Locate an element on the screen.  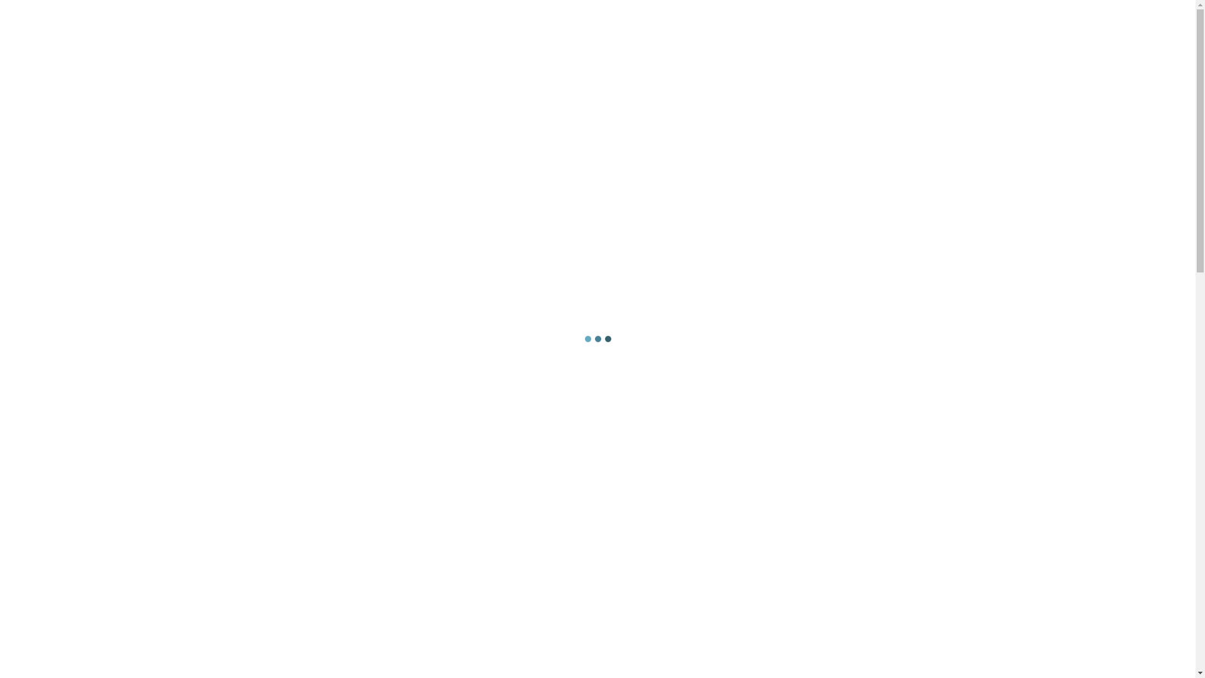
Lamar rejoins Ravens for 1st time this offseason is located at coordinates (798, 311).